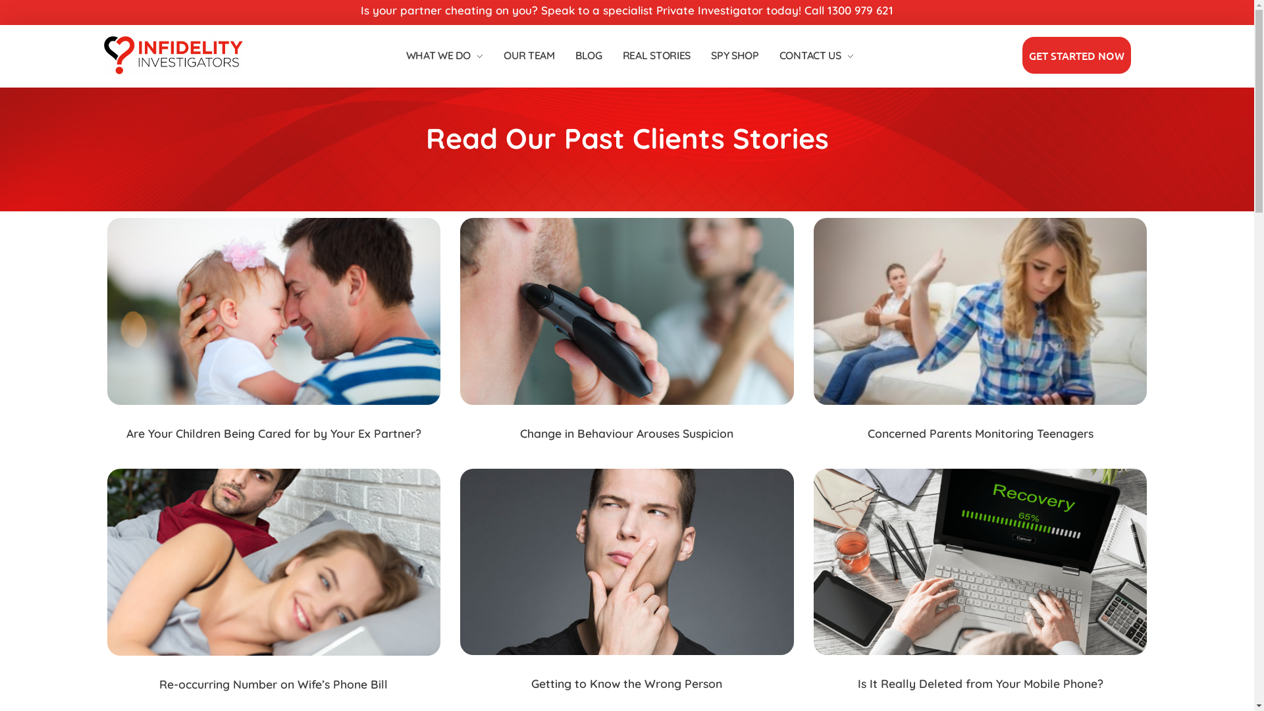  Describe the element at coordinates (179, 83) in the screenshot. I see `Infidelity Investigators` at that location.